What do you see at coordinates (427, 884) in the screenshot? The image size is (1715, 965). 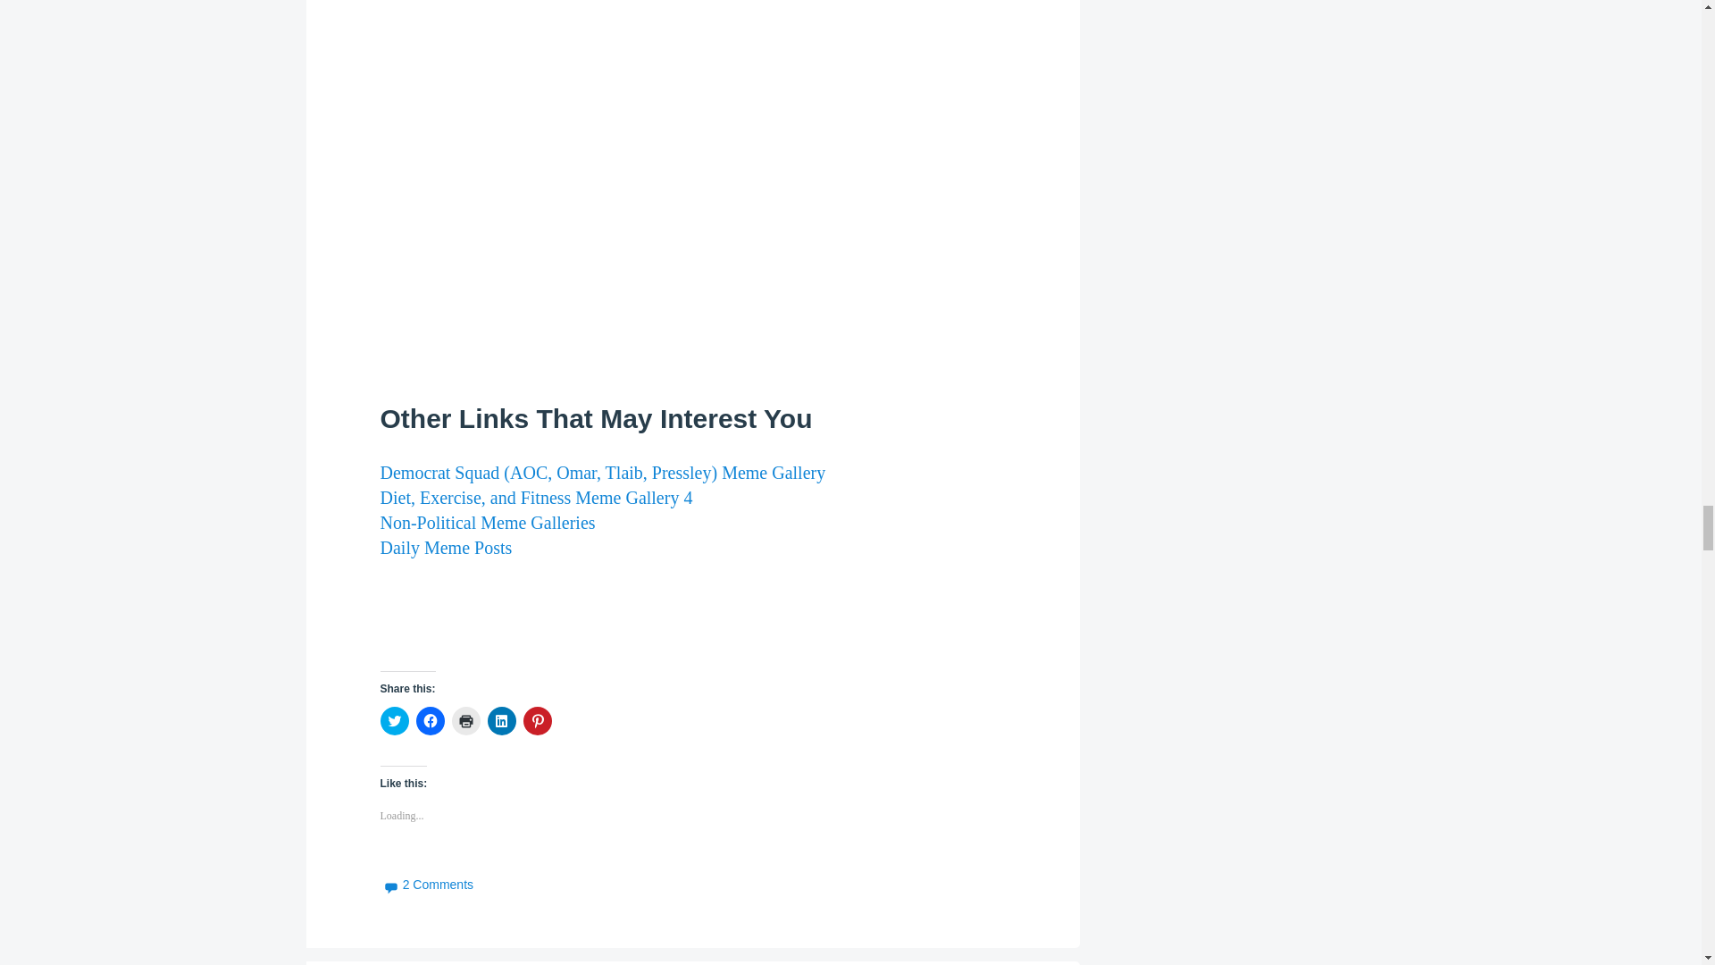 I see `2 Comments` at bounding box center [427, 884].